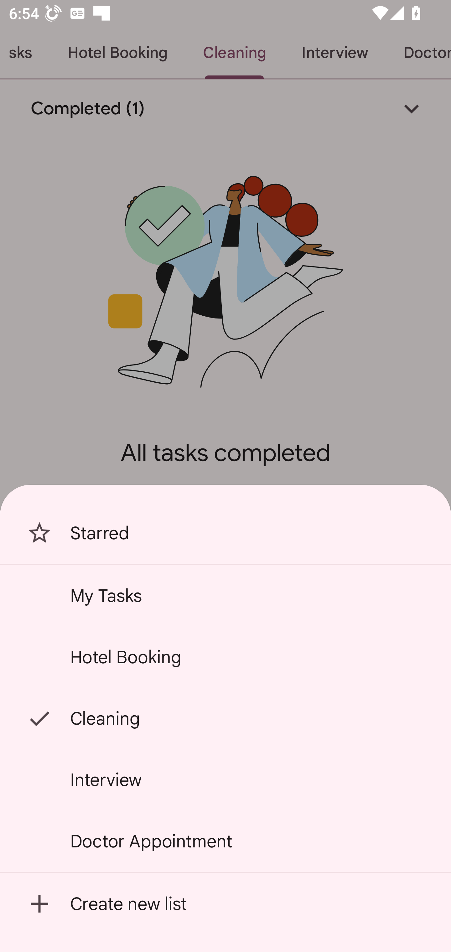  I want to click on Hotel Booking, so click(225, 657).